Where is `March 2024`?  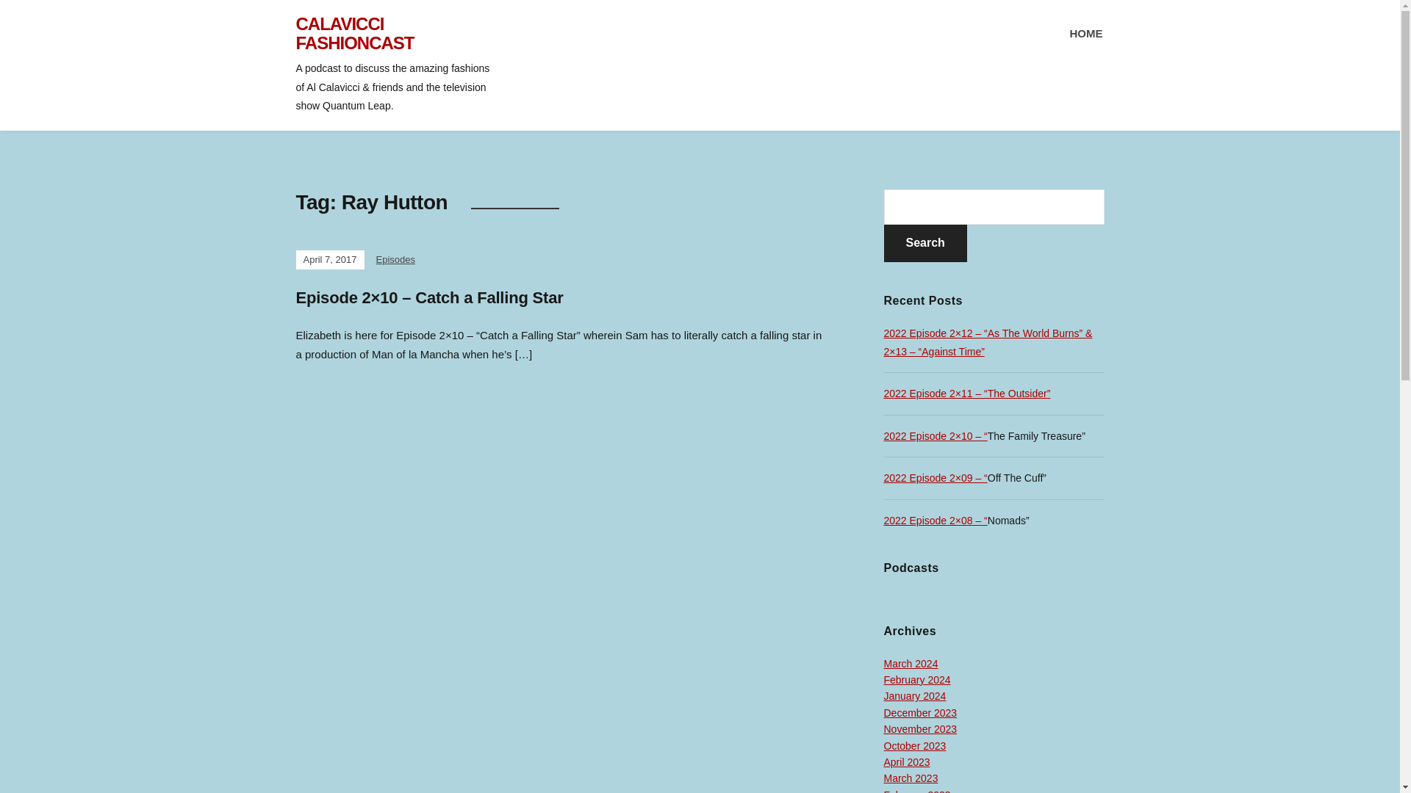
March 2024 is located at coordinates (910, 664).